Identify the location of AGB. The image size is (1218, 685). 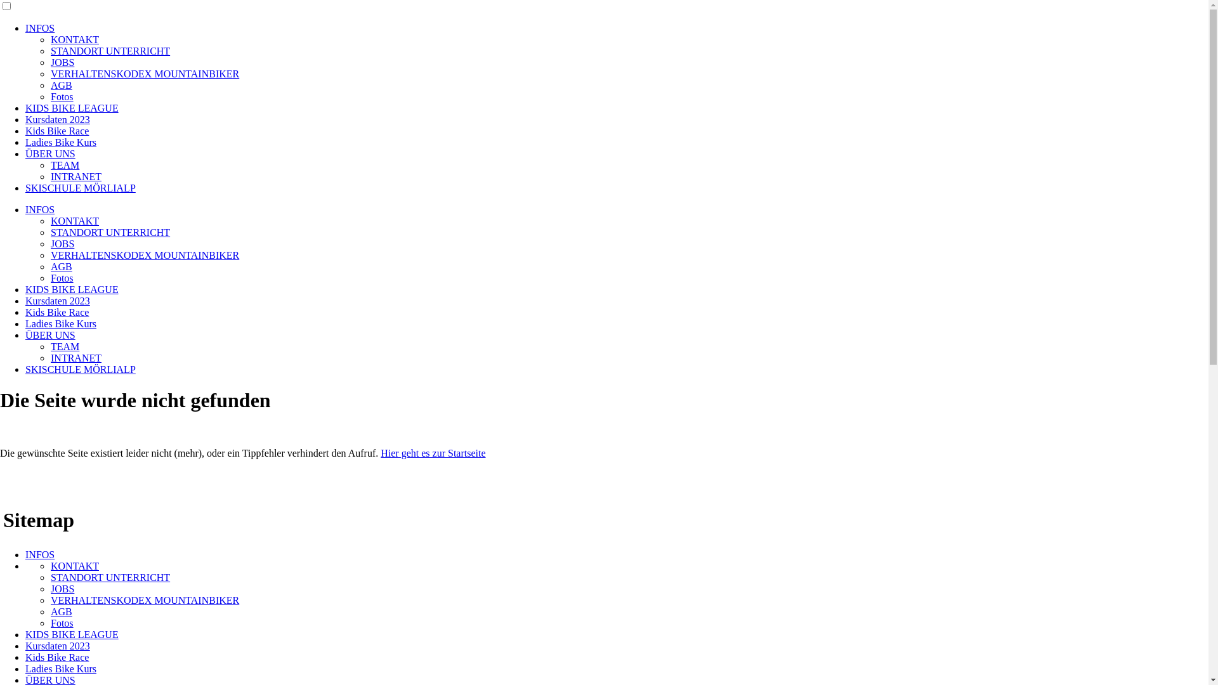
(62, 611).